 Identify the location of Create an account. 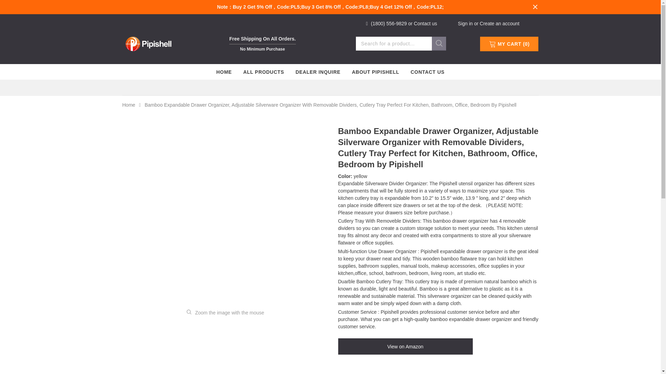
(499, 24).